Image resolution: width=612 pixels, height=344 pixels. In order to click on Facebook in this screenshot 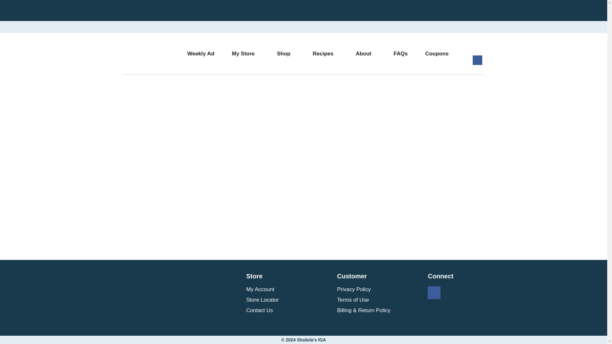, I will do `click(477, 63)`.